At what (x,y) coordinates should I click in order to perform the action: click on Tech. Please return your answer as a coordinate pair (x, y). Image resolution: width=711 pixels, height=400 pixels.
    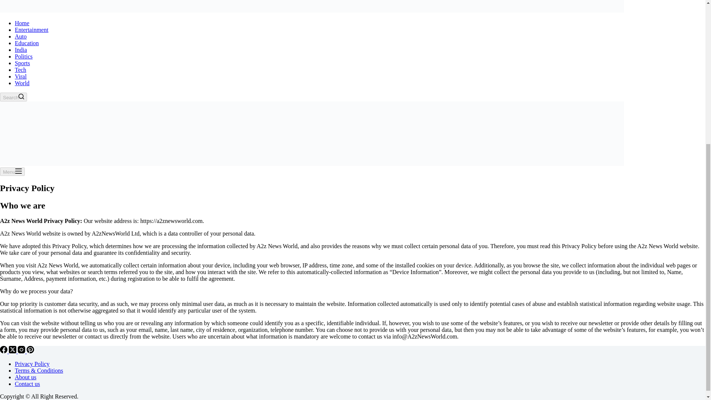
    Looking at the image, I should click on (21, 70).